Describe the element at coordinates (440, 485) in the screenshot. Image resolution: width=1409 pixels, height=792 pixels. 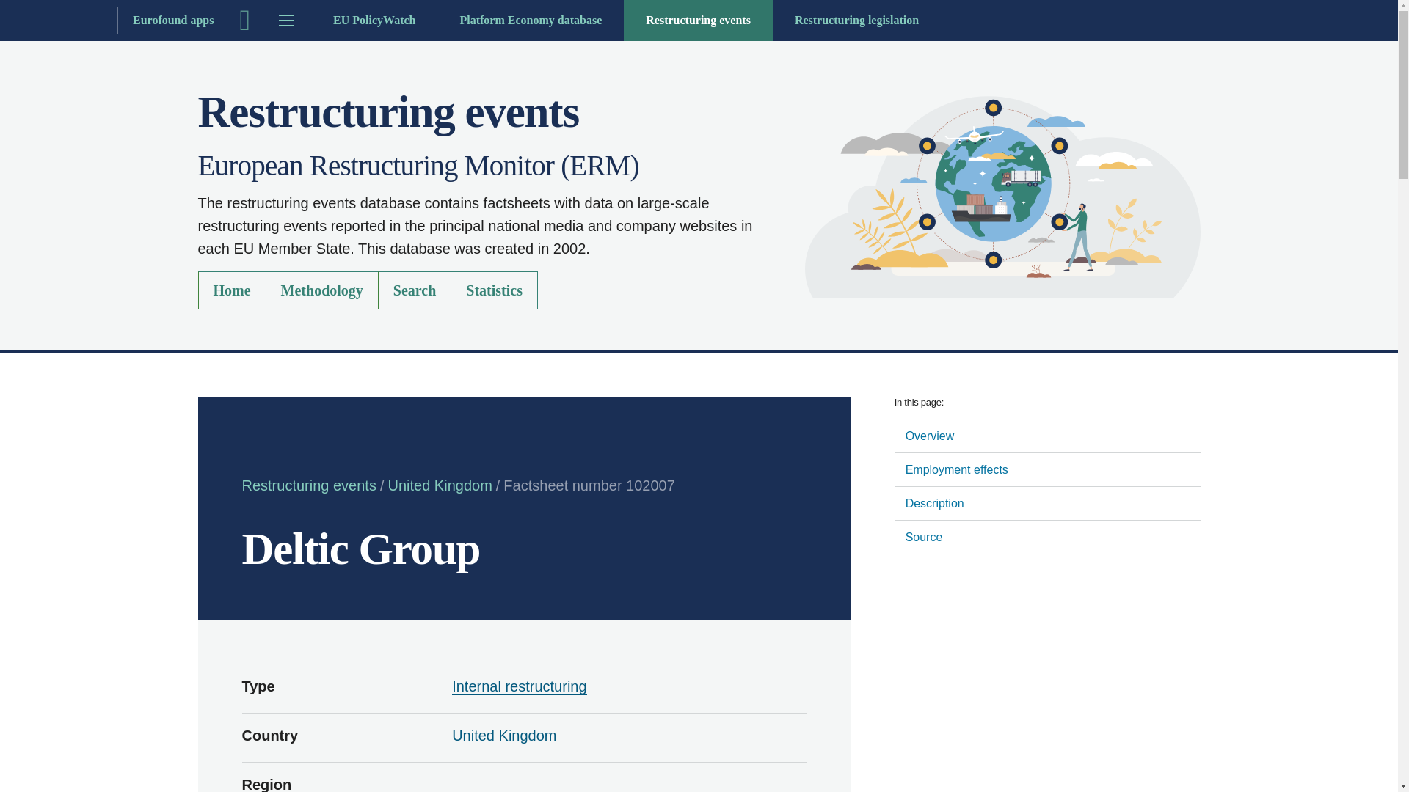
I see `United Kingdom` at that location.